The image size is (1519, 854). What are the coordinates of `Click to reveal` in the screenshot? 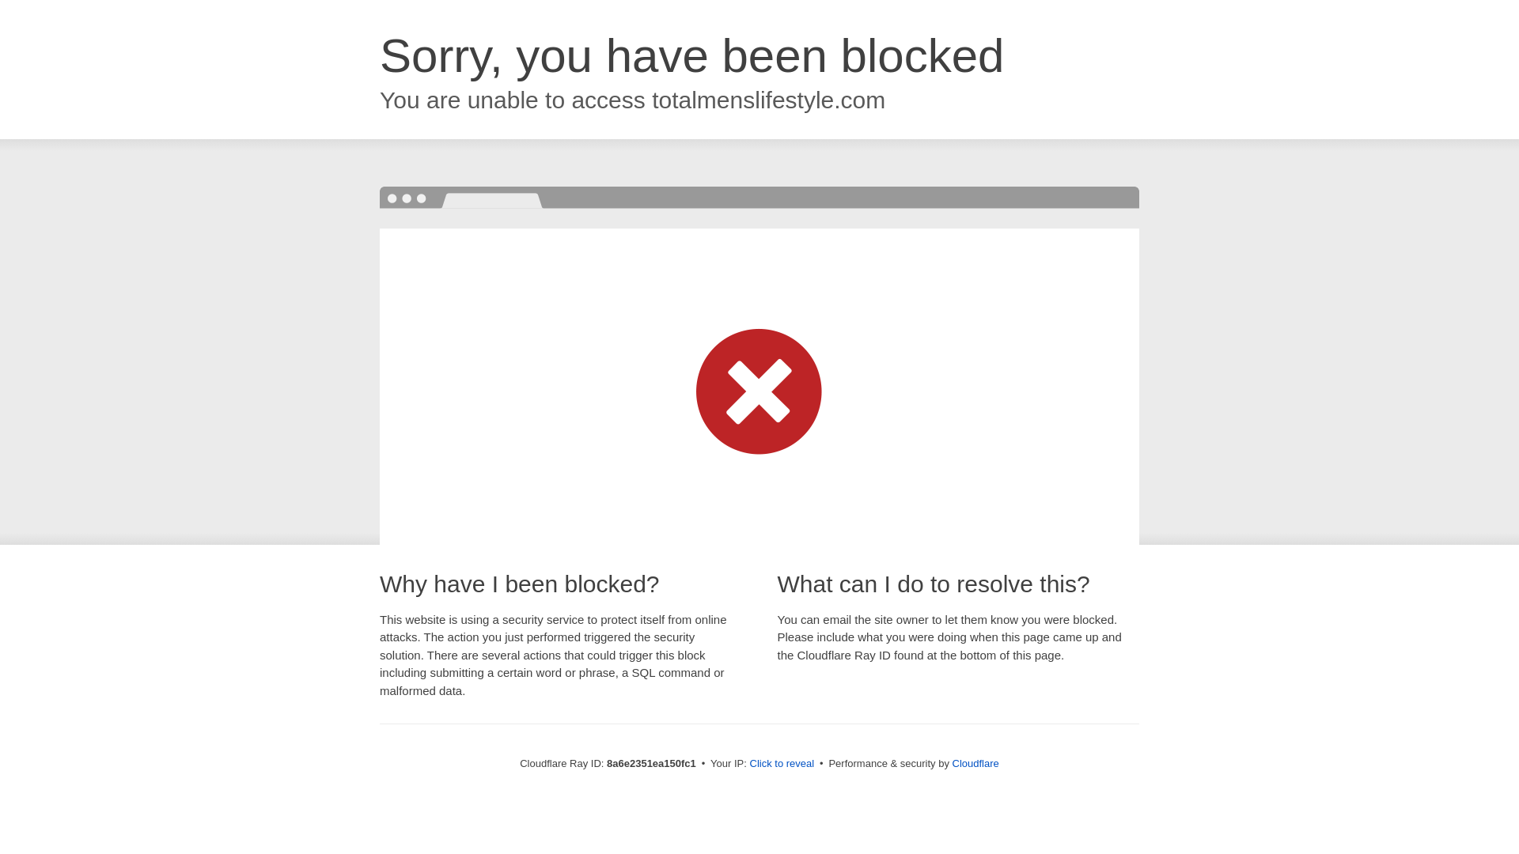 It's located at (782, 764).